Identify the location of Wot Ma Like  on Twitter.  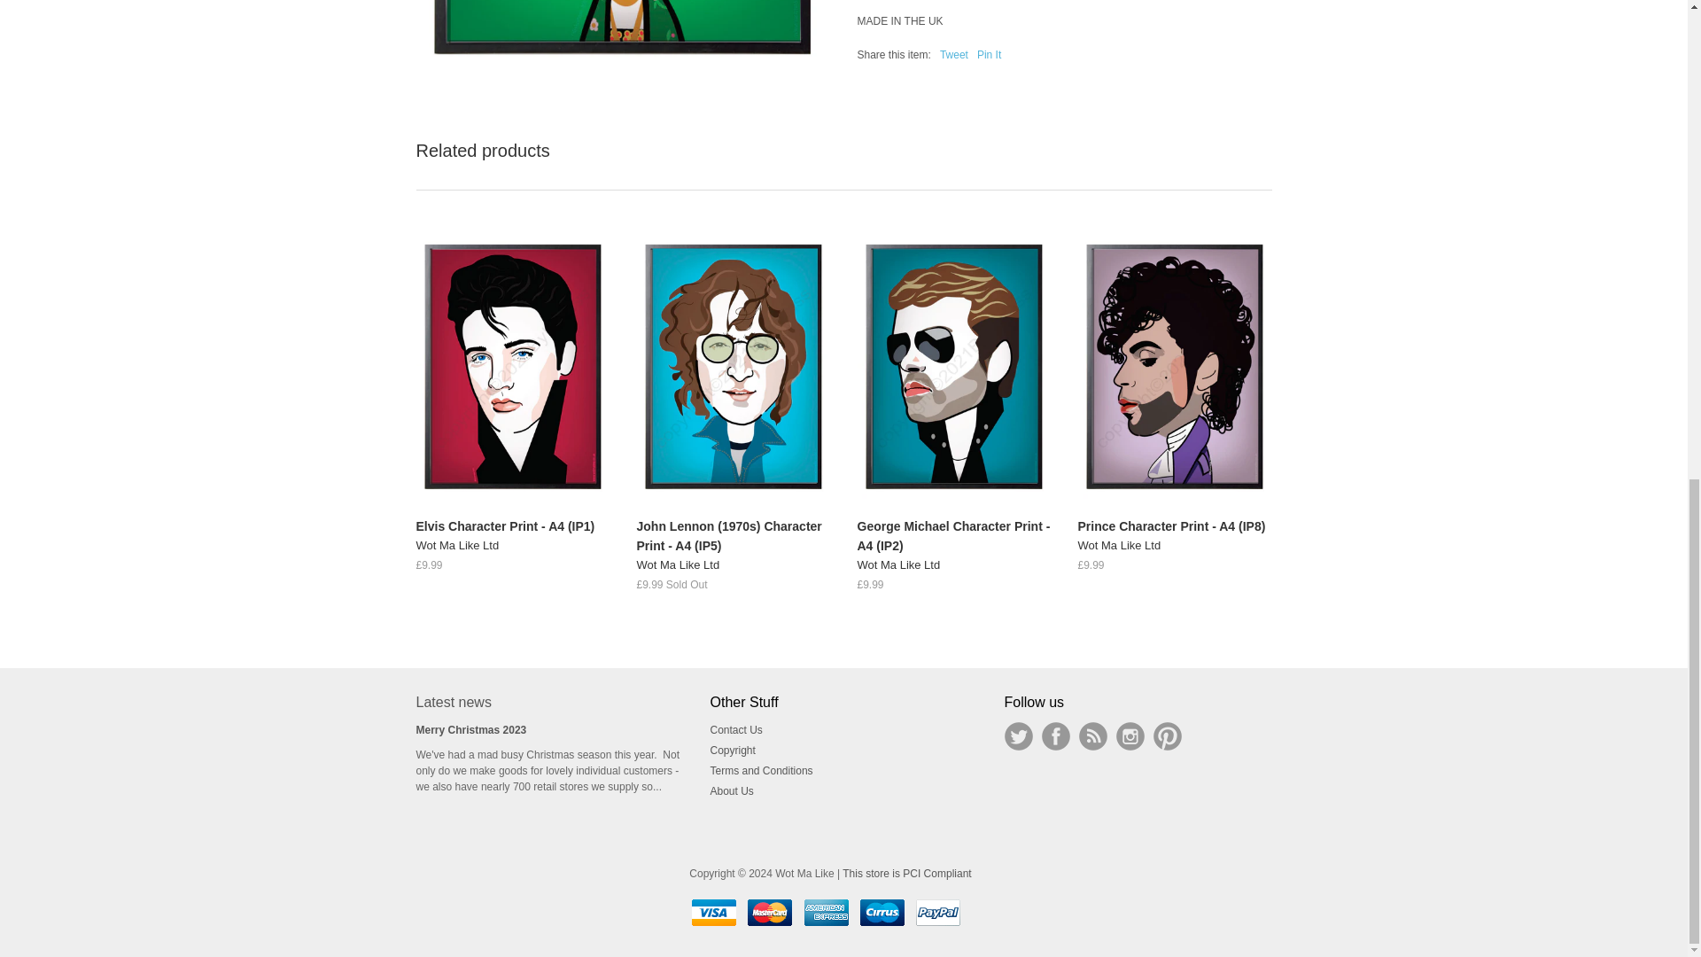
(1019, 735).